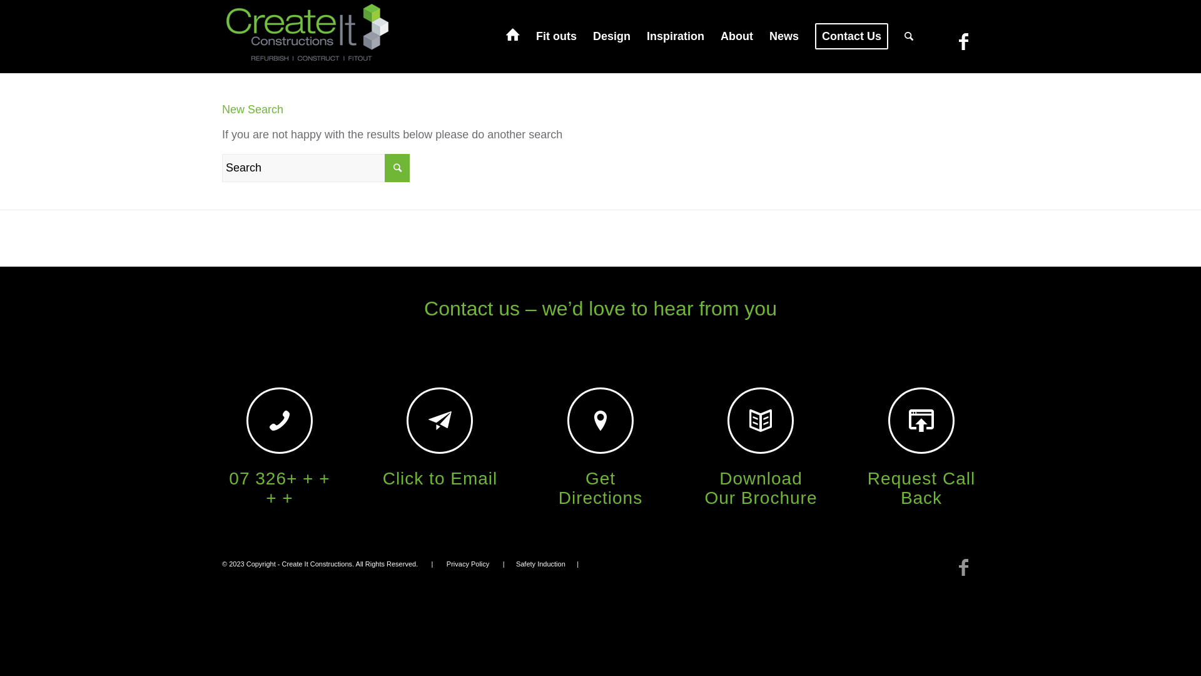 This screenshot has width=1201, height=676. Describe the element at coordinates (761, 488) in the screenshot. I see `Download Our Brochure` at that location.